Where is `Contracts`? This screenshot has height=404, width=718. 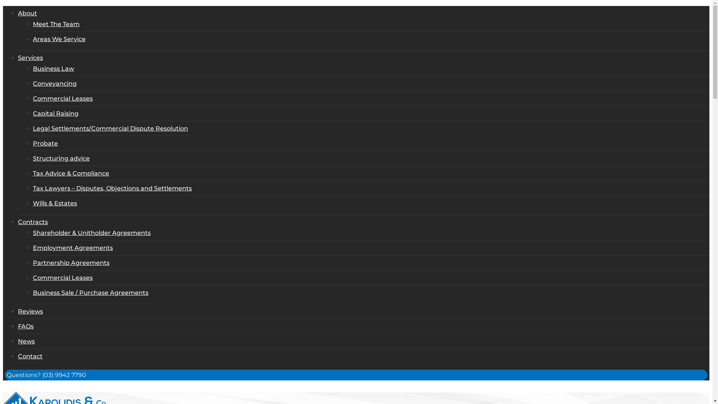 Contracts is located at coordinates (33, 222).